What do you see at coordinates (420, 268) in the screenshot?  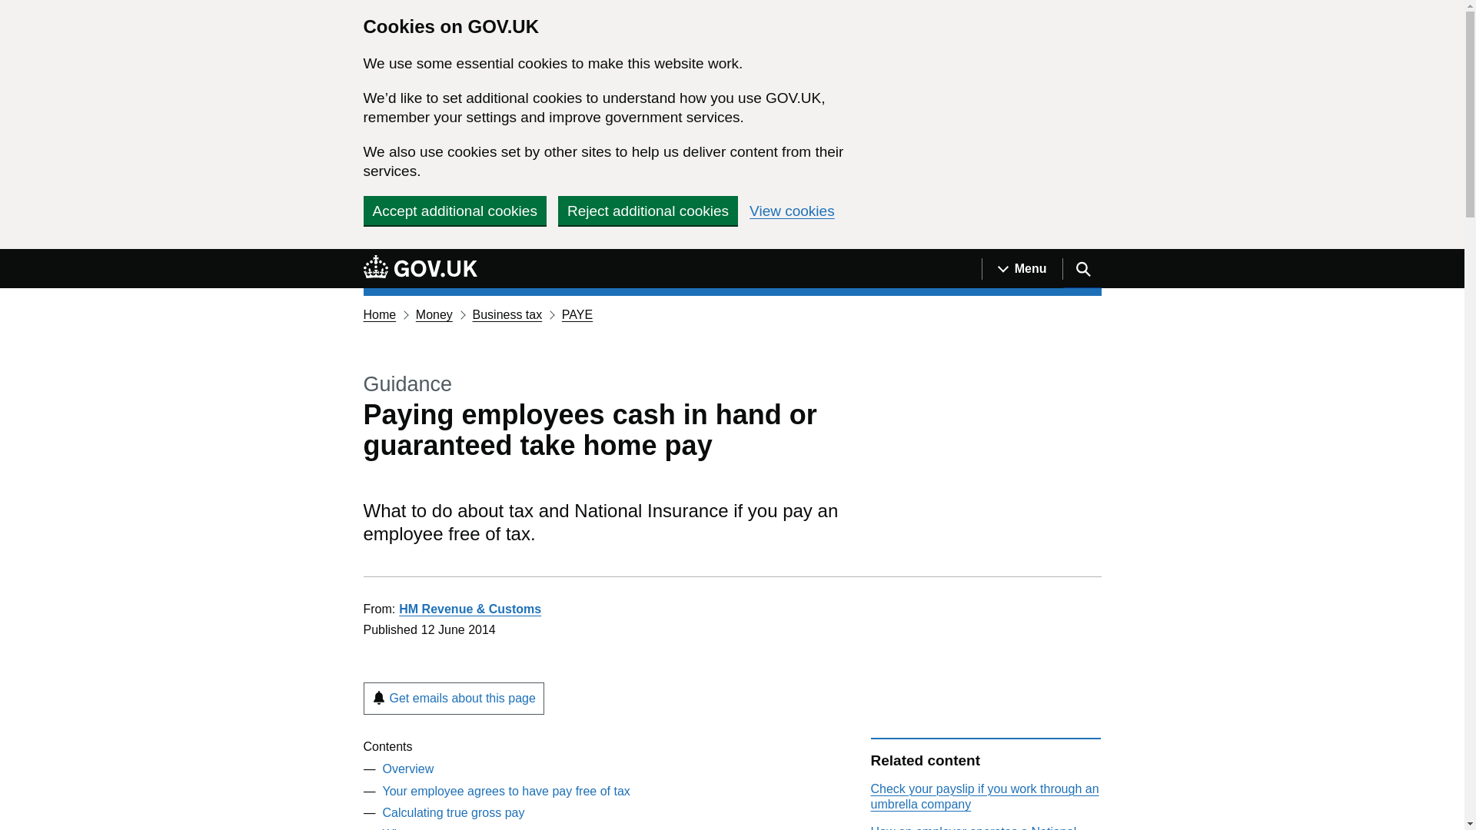 I see `GOV.UK` at bounding box center [420, 268].